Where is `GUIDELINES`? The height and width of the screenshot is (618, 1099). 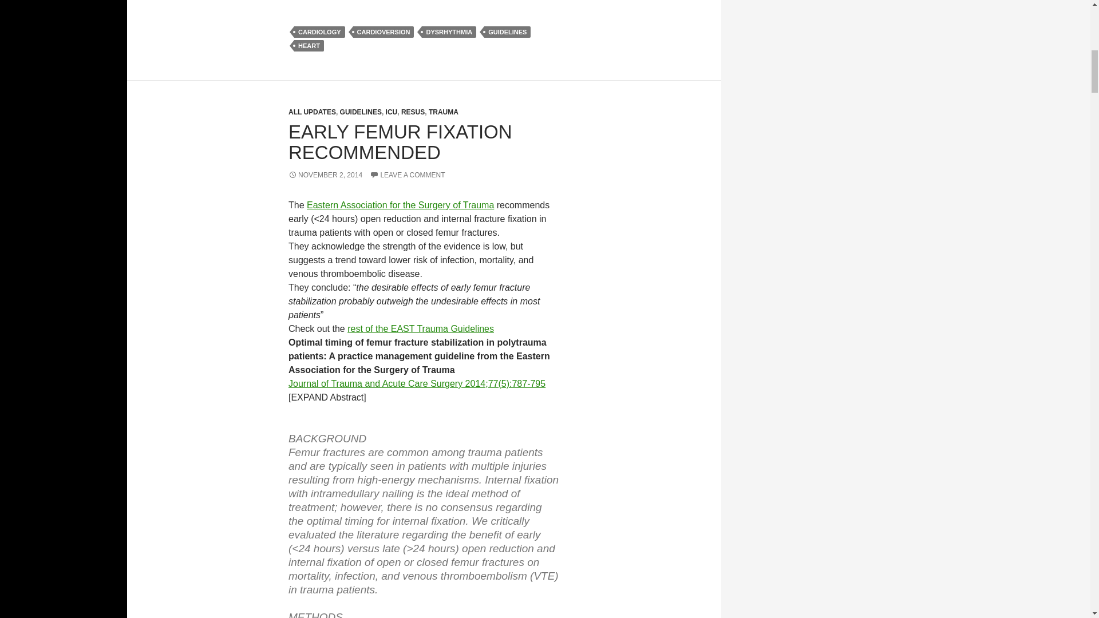 GUIDELINES is located at coordinates (507, 32).